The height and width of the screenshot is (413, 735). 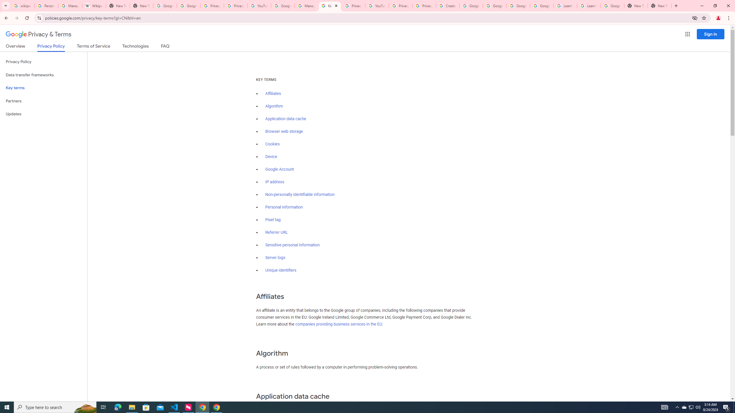 What do you see at coordinates (471, 6) in the screenshot?
I see `Google Account Help` at bounding box center [471, 6].